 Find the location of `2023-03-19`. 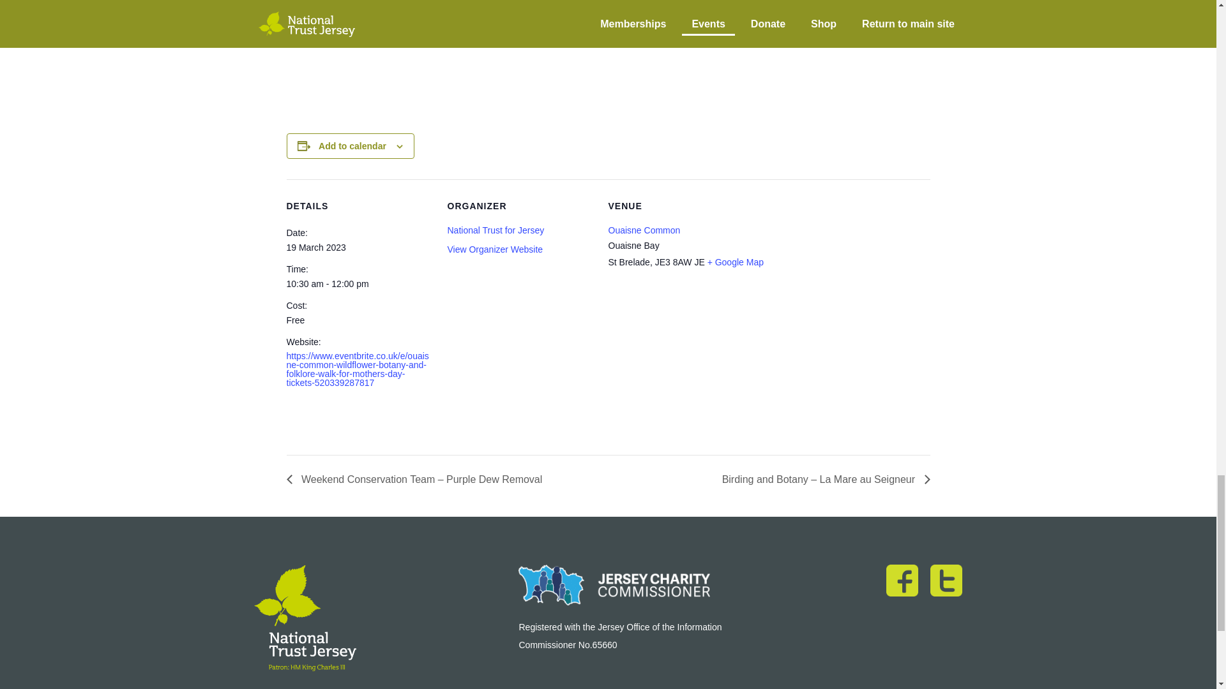

2023-03-19 is located at coordinates (315, 248).